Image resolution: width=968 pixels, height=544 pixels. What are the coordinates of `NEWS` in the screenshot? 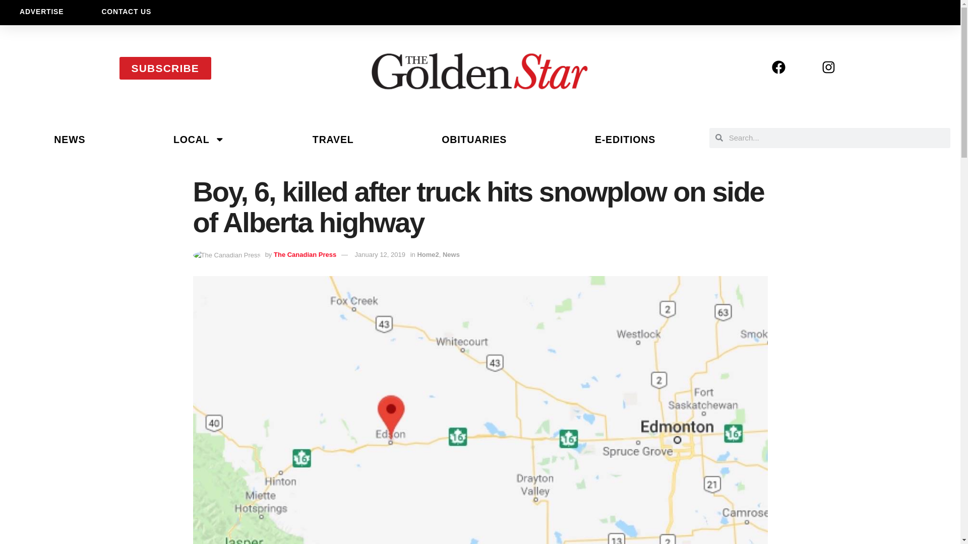 It's located at (70, 139).